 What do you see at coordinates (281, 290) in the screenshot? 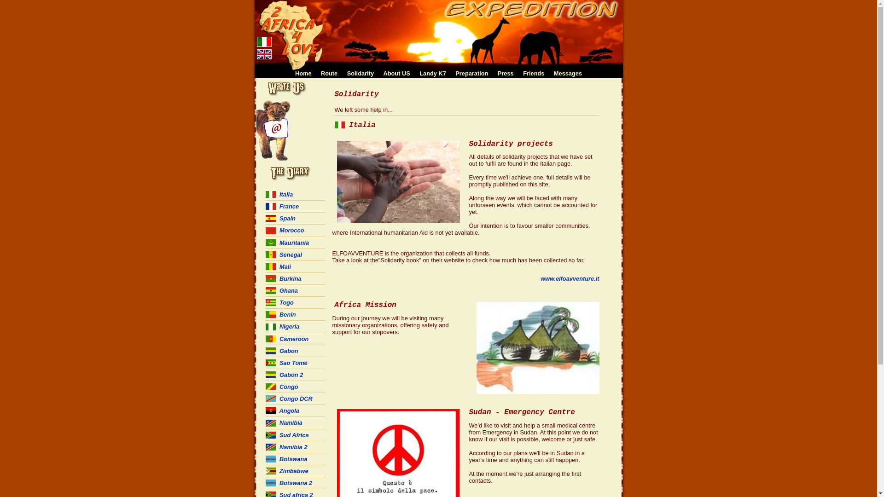
I see `Ghana` at bounding box center [281, 290].